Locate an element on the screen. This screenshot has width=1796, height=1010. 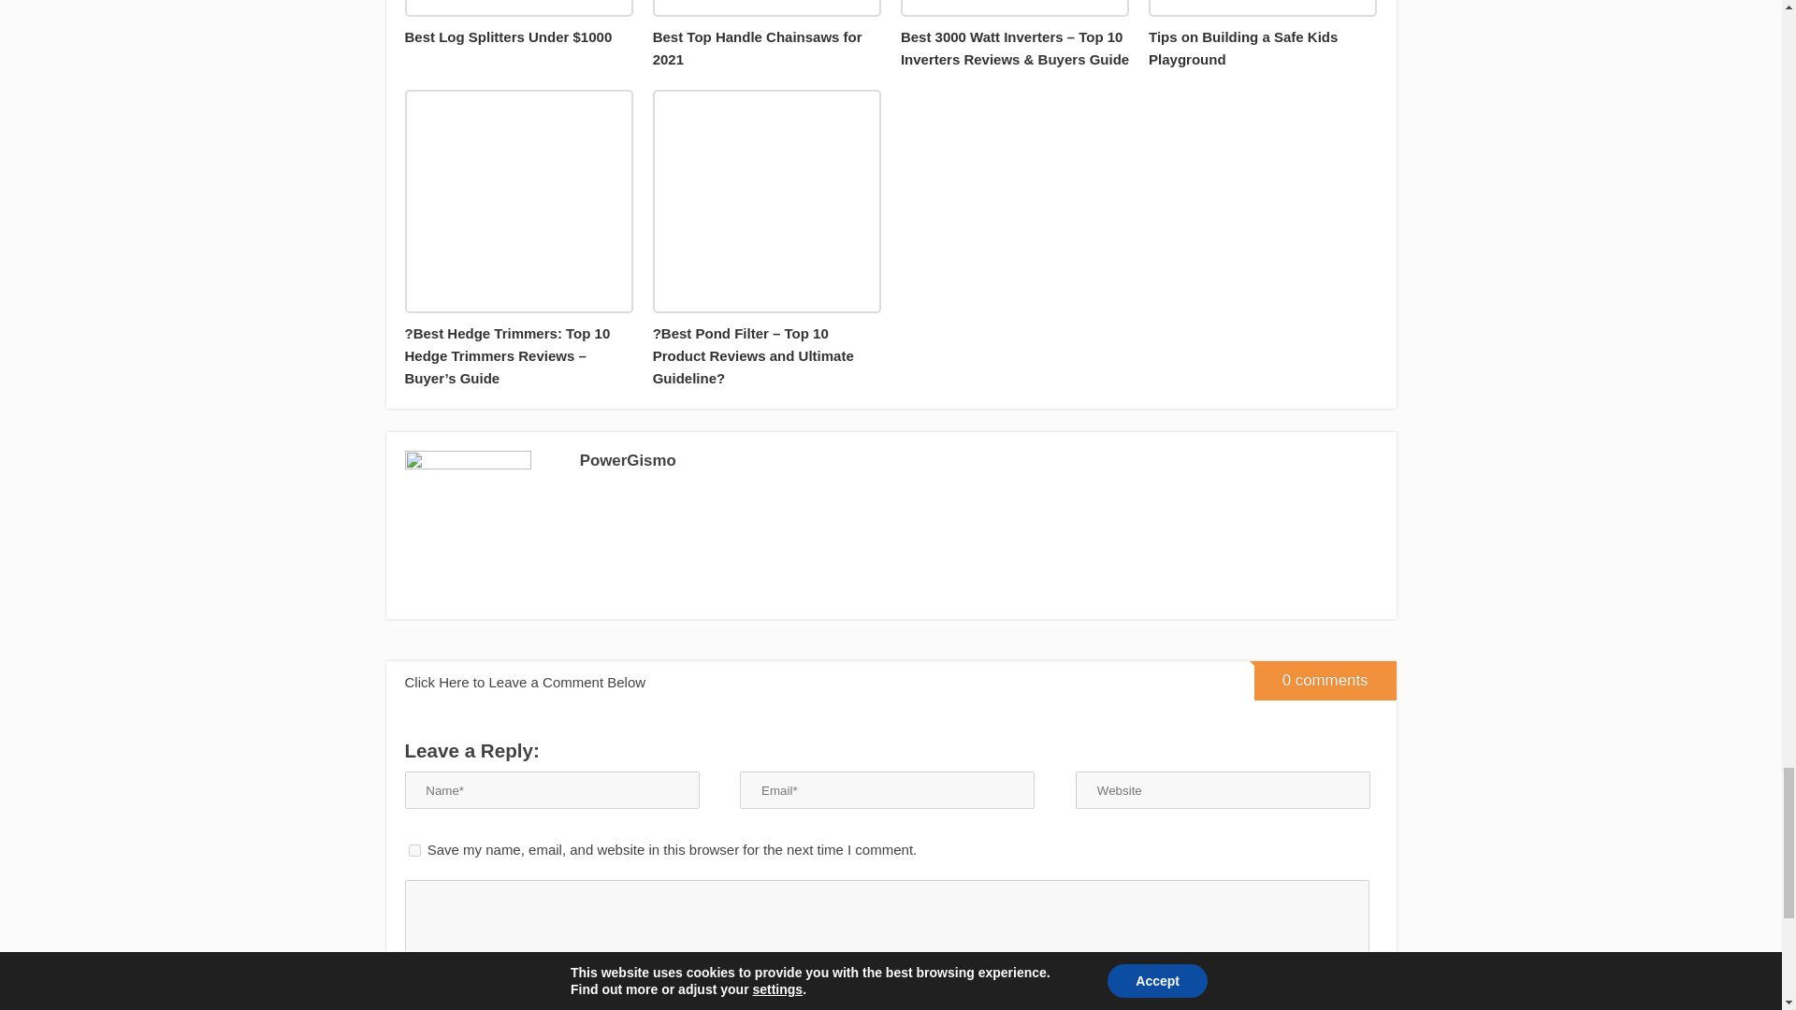
yes is located at coordinates (413, 849).